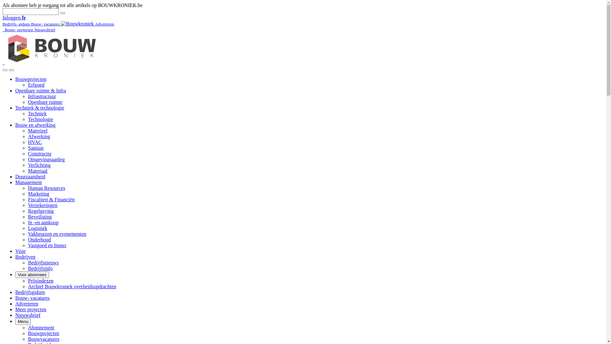 Image resolution: width=611 pixels, height=344 pixels. What do you see at coordinates (35, 142) in the screenshot?
I see `HVAC` at bounding box center [35, 142].